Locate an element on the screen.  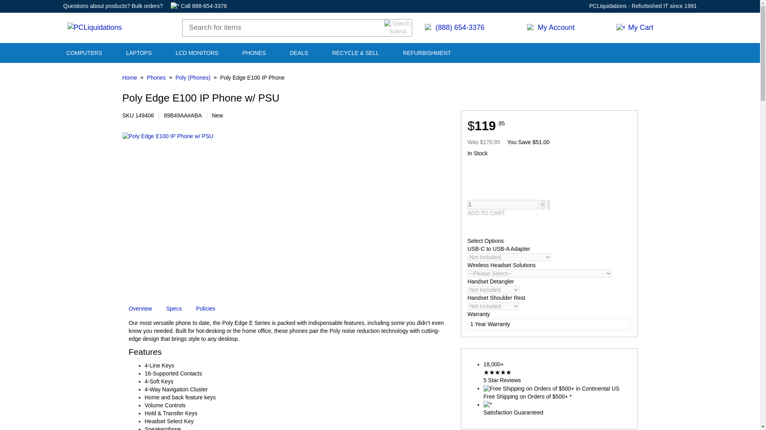
Refurbished IT since 1991 is located at coordinates (664, 6).